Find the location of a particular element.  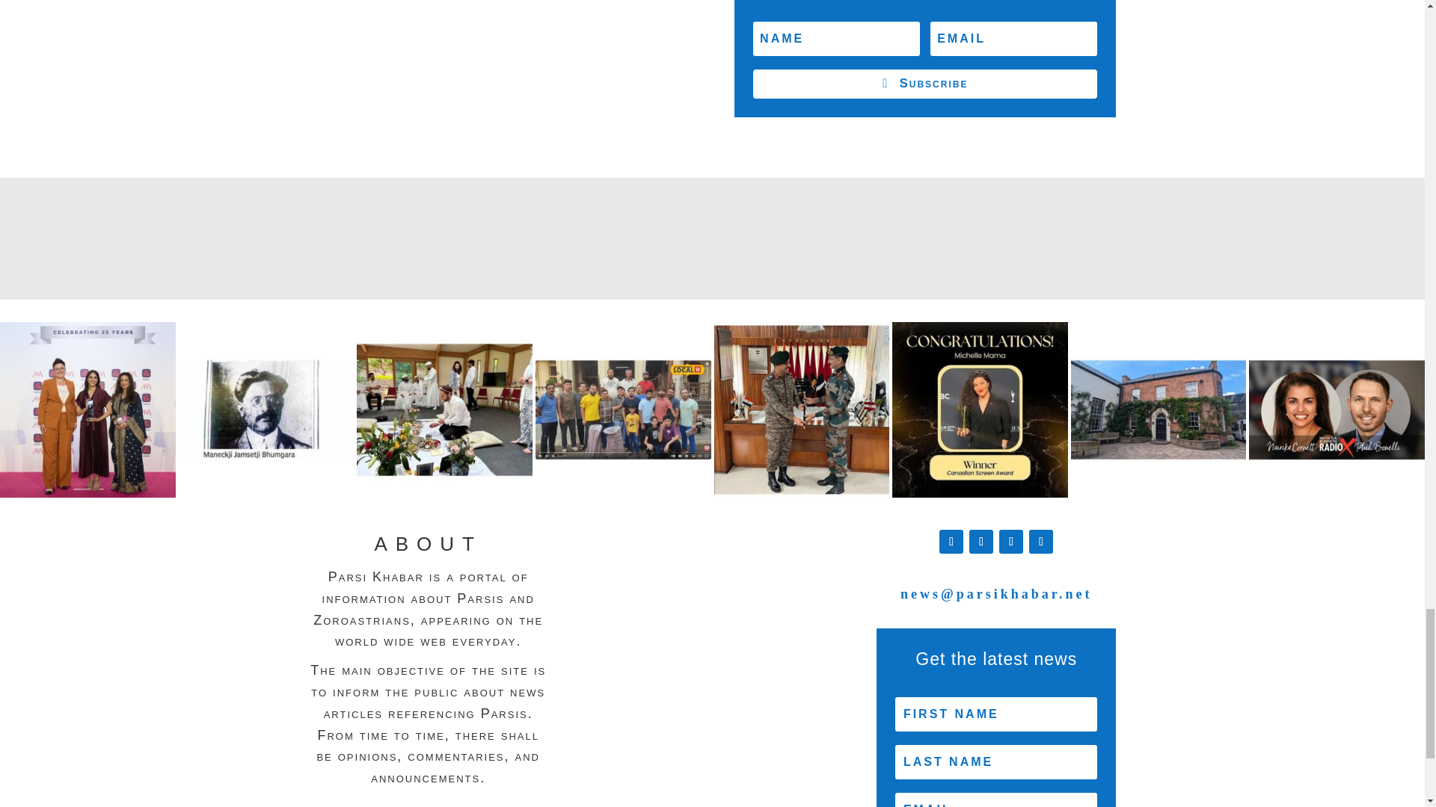

Follow on Youtube is located at coordinates (1041, 541).